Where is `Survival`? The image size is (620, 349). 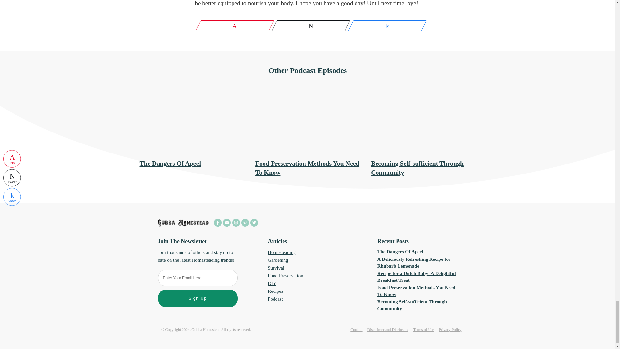
Survival is located at coordinates (276, 268).